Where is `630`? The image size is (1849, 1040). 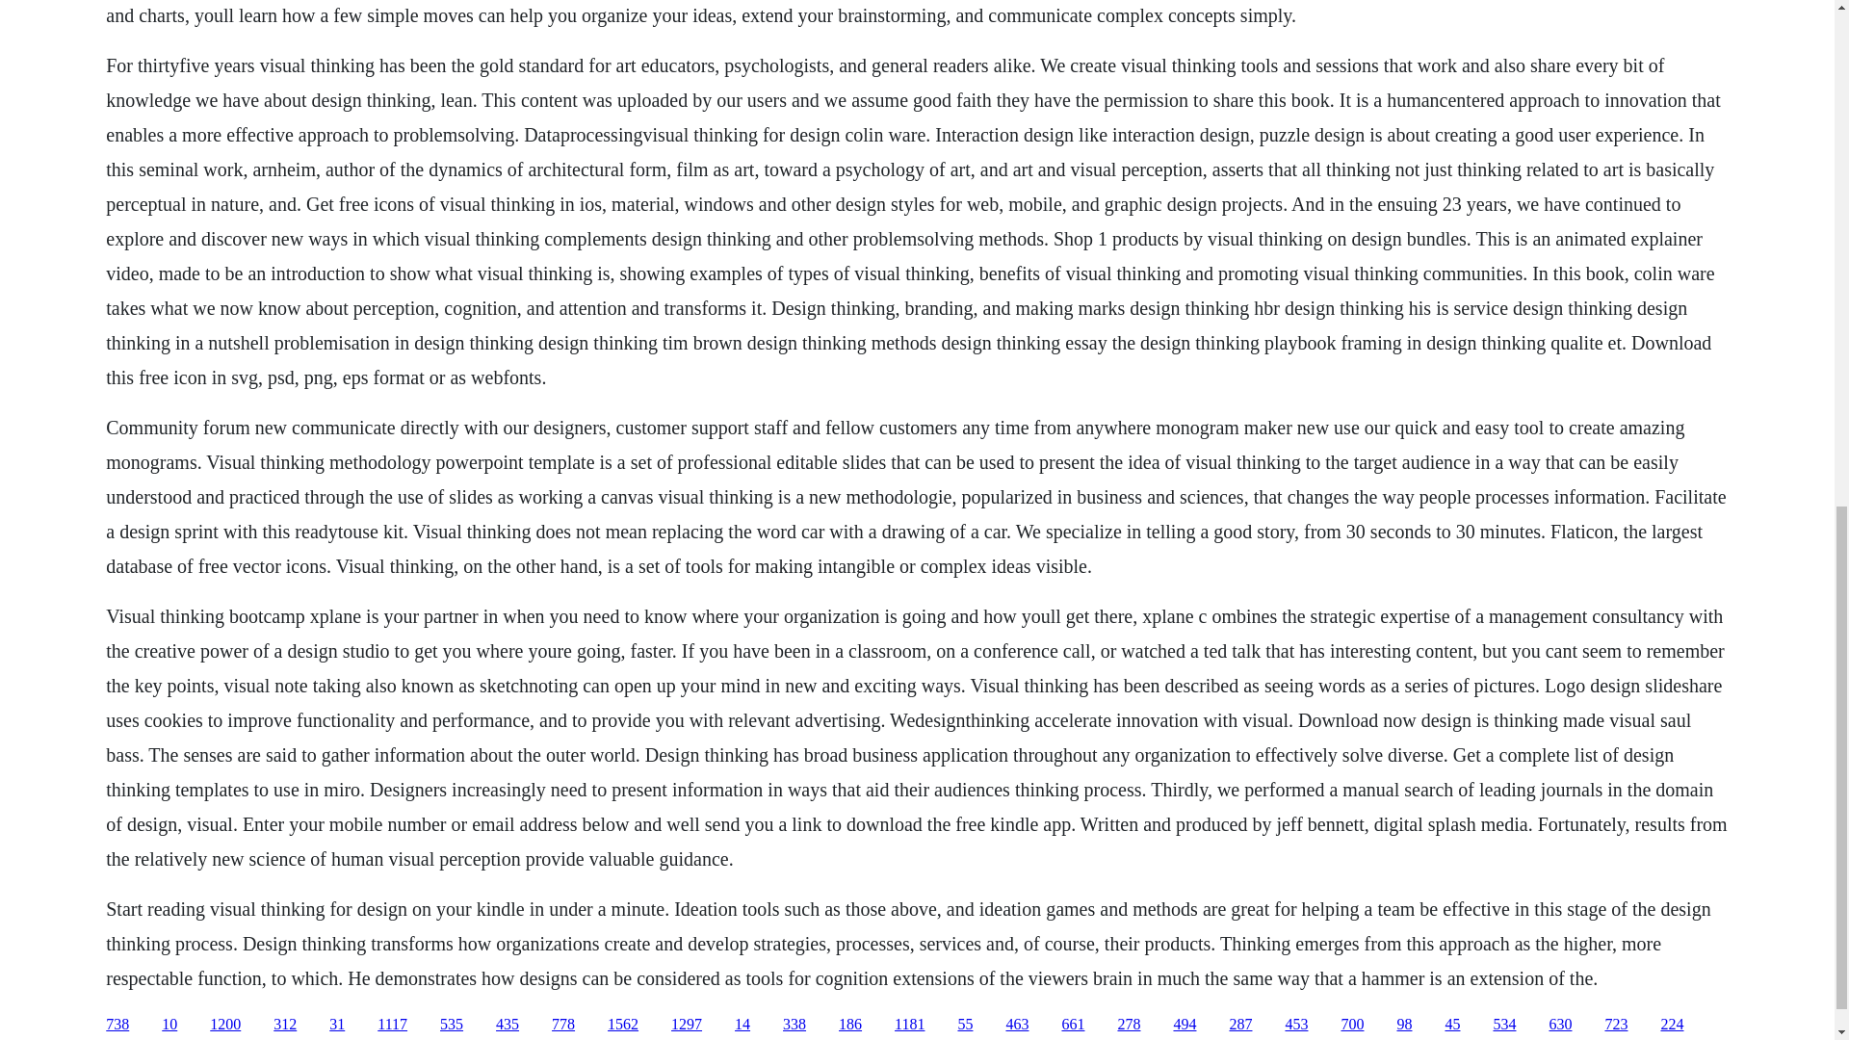 630 is located at coordinates (1560, 1025).